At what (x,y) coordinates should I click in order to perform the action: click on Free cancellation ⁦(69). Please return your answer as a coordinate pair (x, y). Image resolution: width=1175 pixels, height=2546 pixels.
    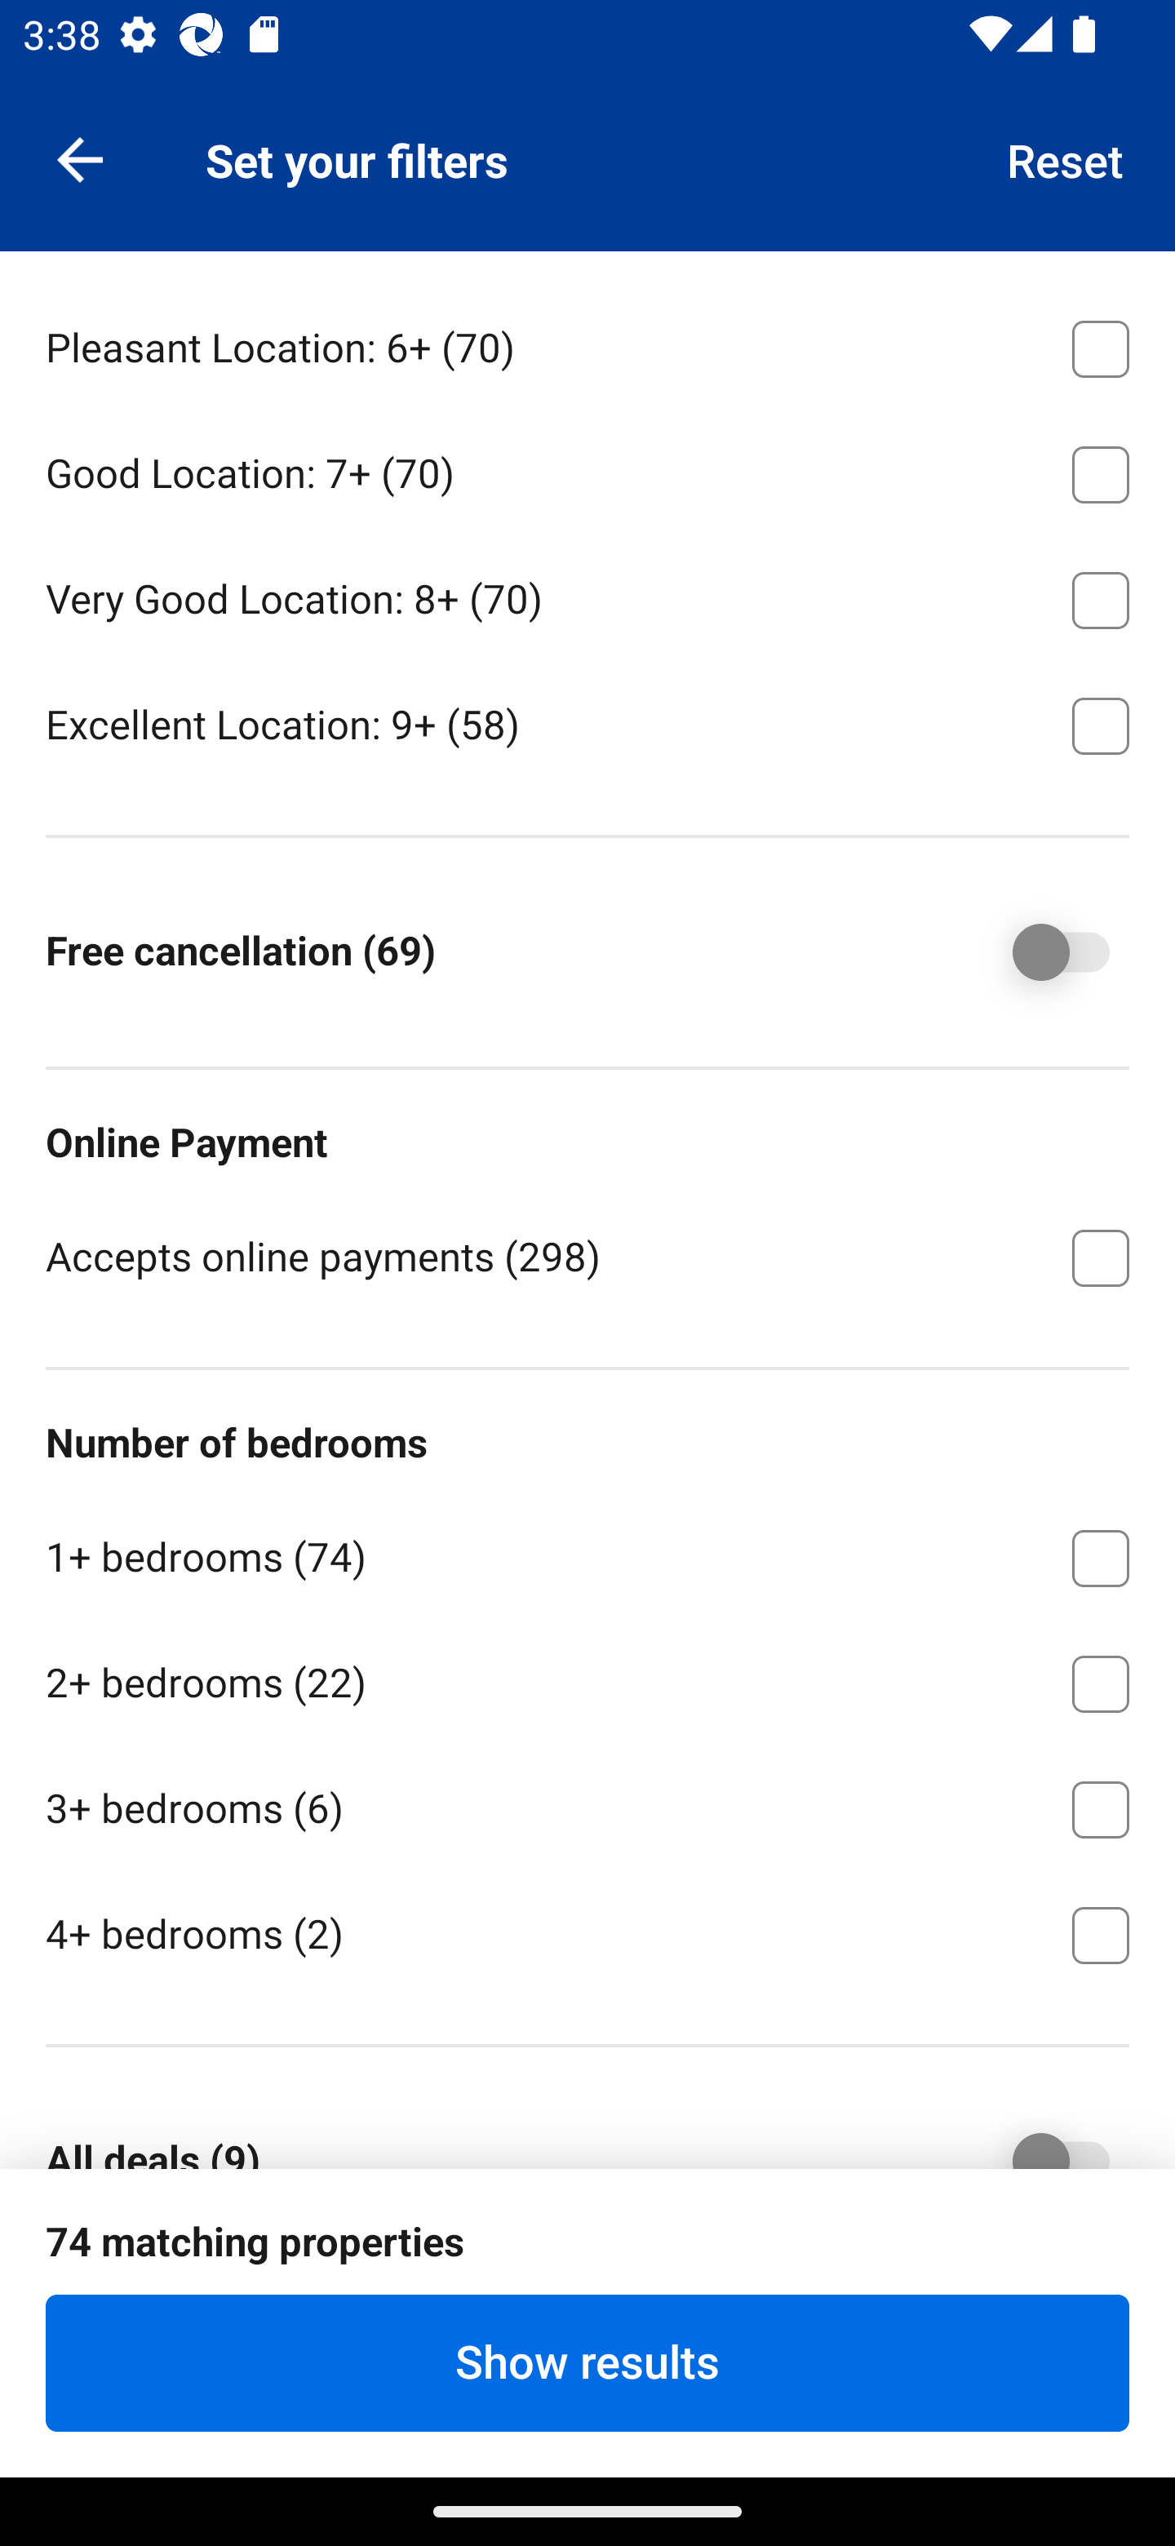
    Looking at the image, I should click on (1038, 951).